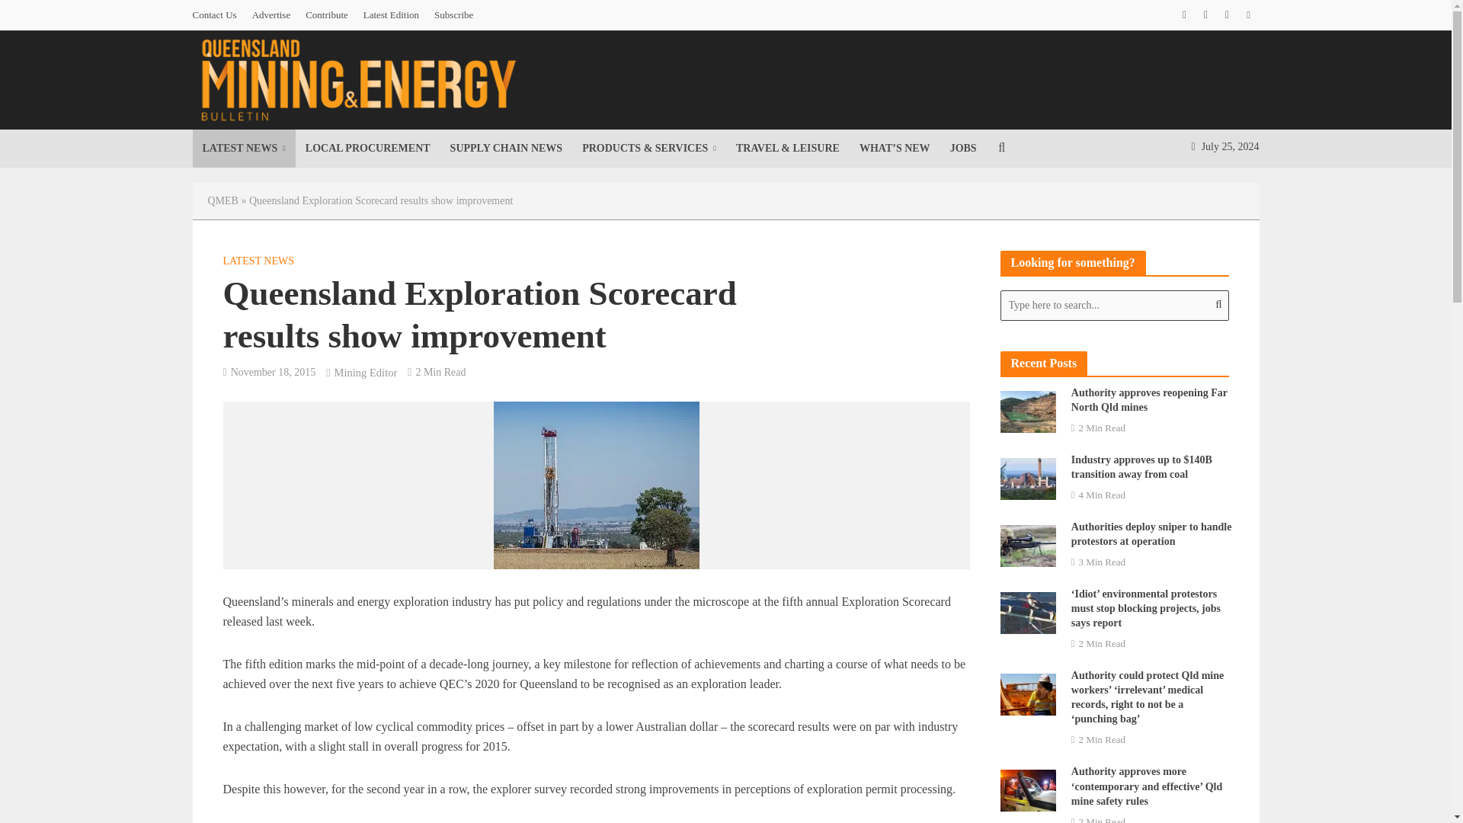 Image resolution: width=1463 pixels, height=823 pixels. Describe the element at coordinates (326, 15) in the screenshot. I see `Contribute` at that location.